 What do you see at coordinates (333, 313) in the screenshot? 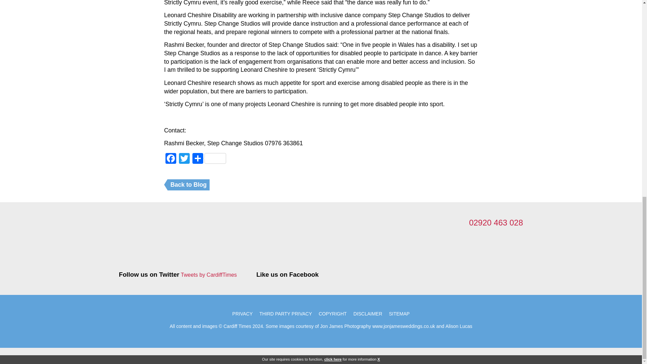
I see `COPYRIGHT` at bounding box center [333, 313].